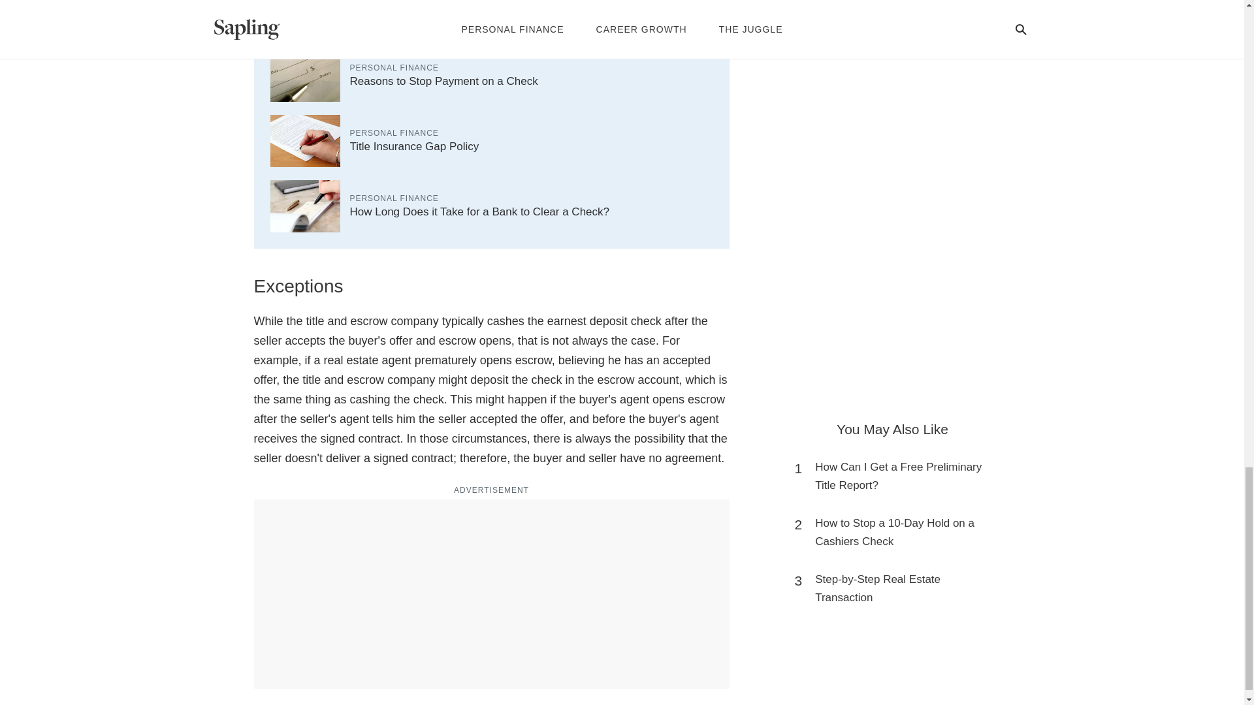 The height and width of the screenshot is (705, 1254). Describe the element at coordinates (443, 81) in the screenshot. I see `Reasons to Stop Payment on a Check` at that location.